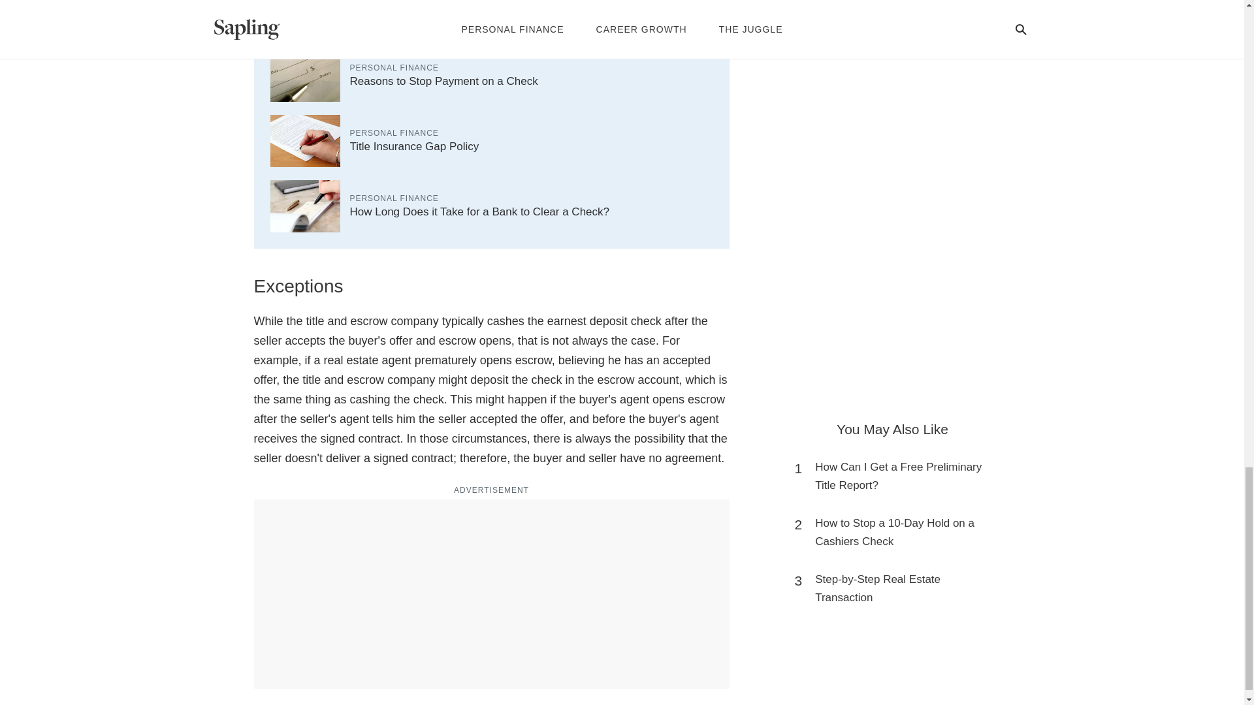 The height and width of the screenshot is (705, 1254). Describe the element at coordinates (443, 81) in the screenshot. I see `Reasons to Stop Payment on a Check` at that location.